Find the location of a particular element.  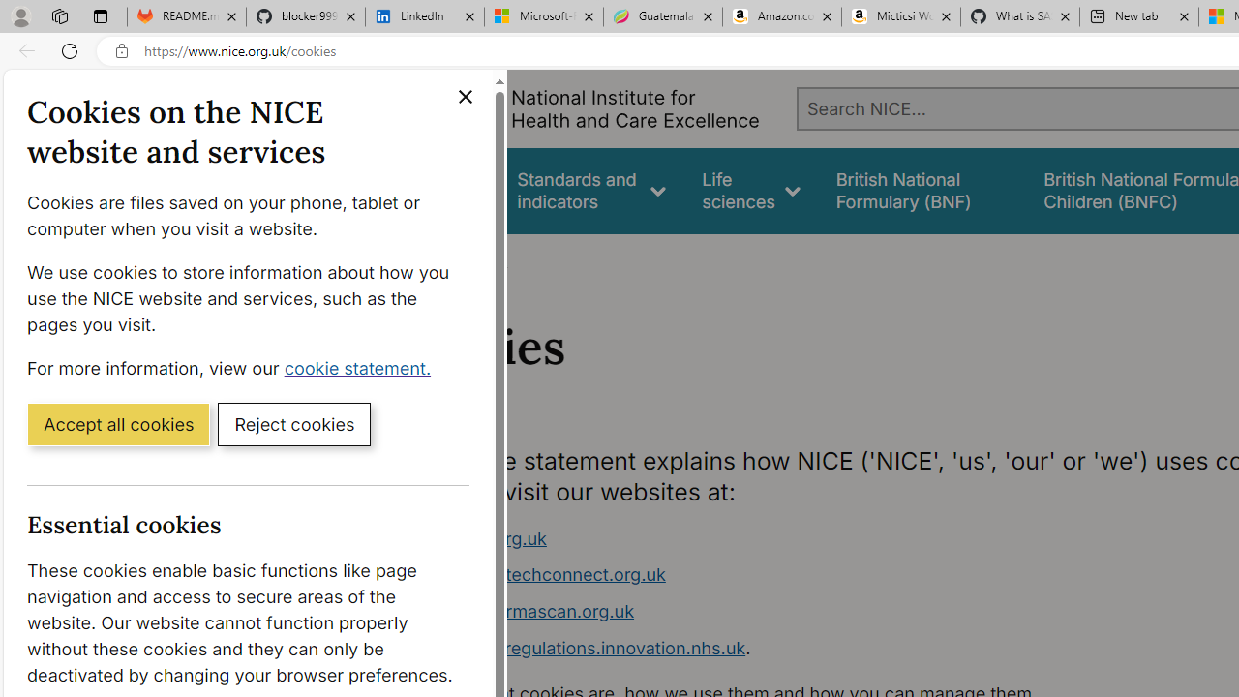

www.ukpharmascan.org.uk is located at coordinates (521, 611).